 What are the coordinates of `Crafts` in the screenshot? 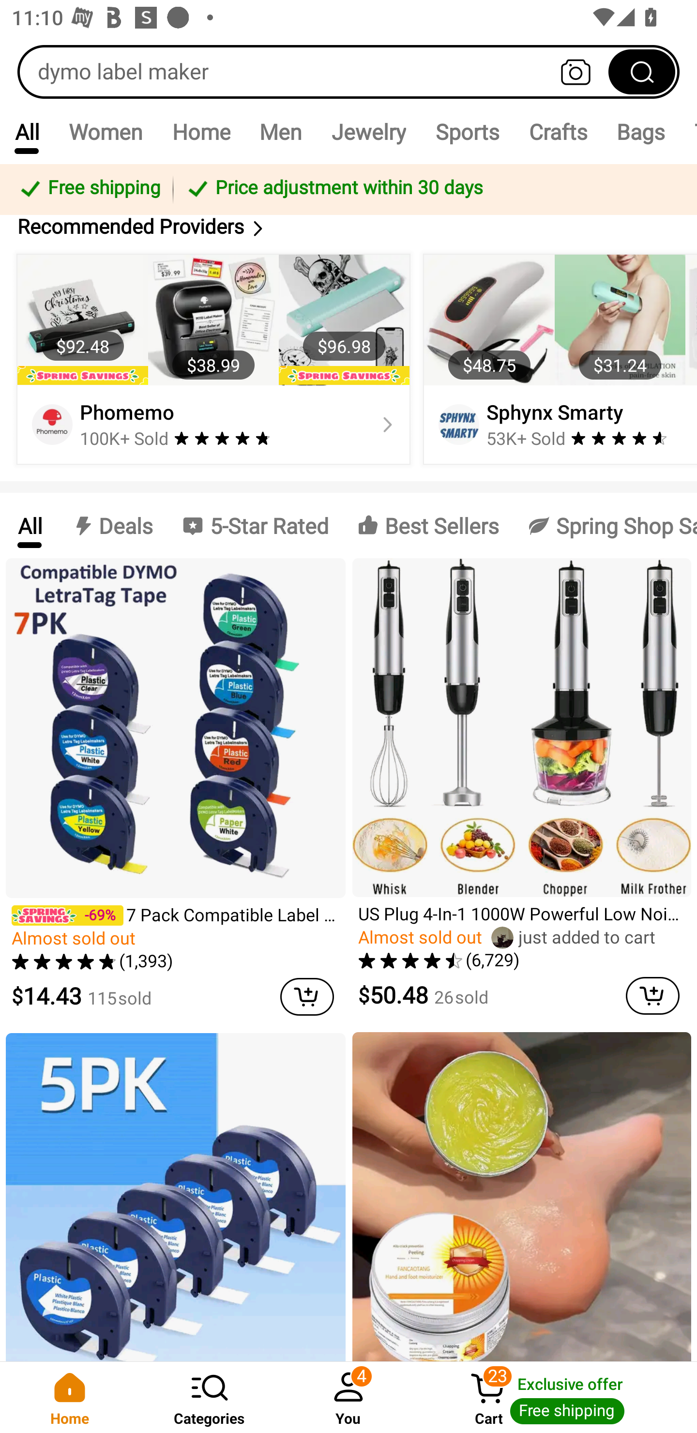 It's located at (558, 132).